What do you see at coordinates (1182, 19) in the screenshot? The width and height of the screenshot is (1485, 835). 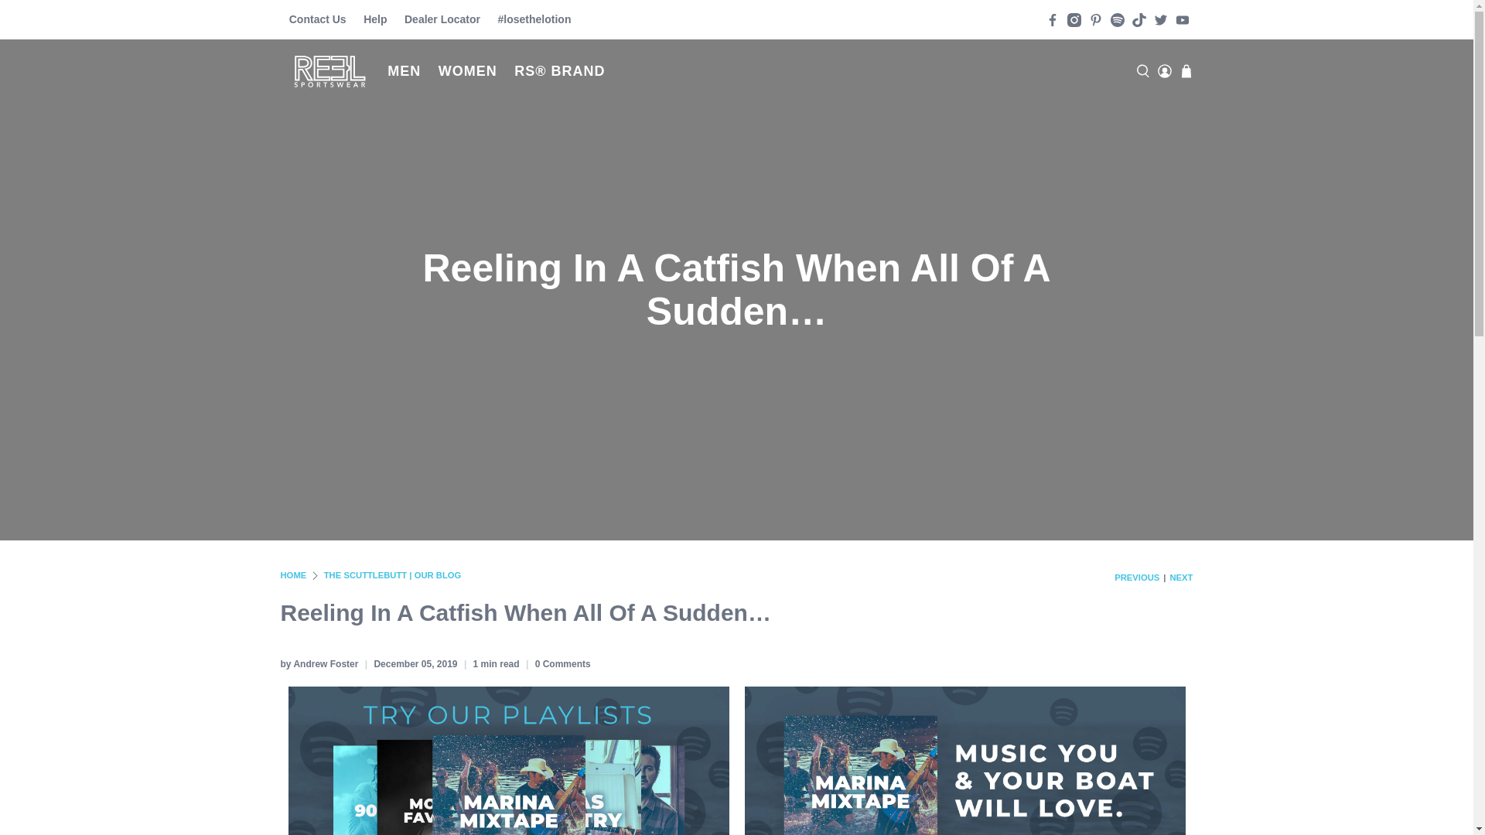 I see `Reel Sportswear on YouTube` at bounding box center [1182, 19].